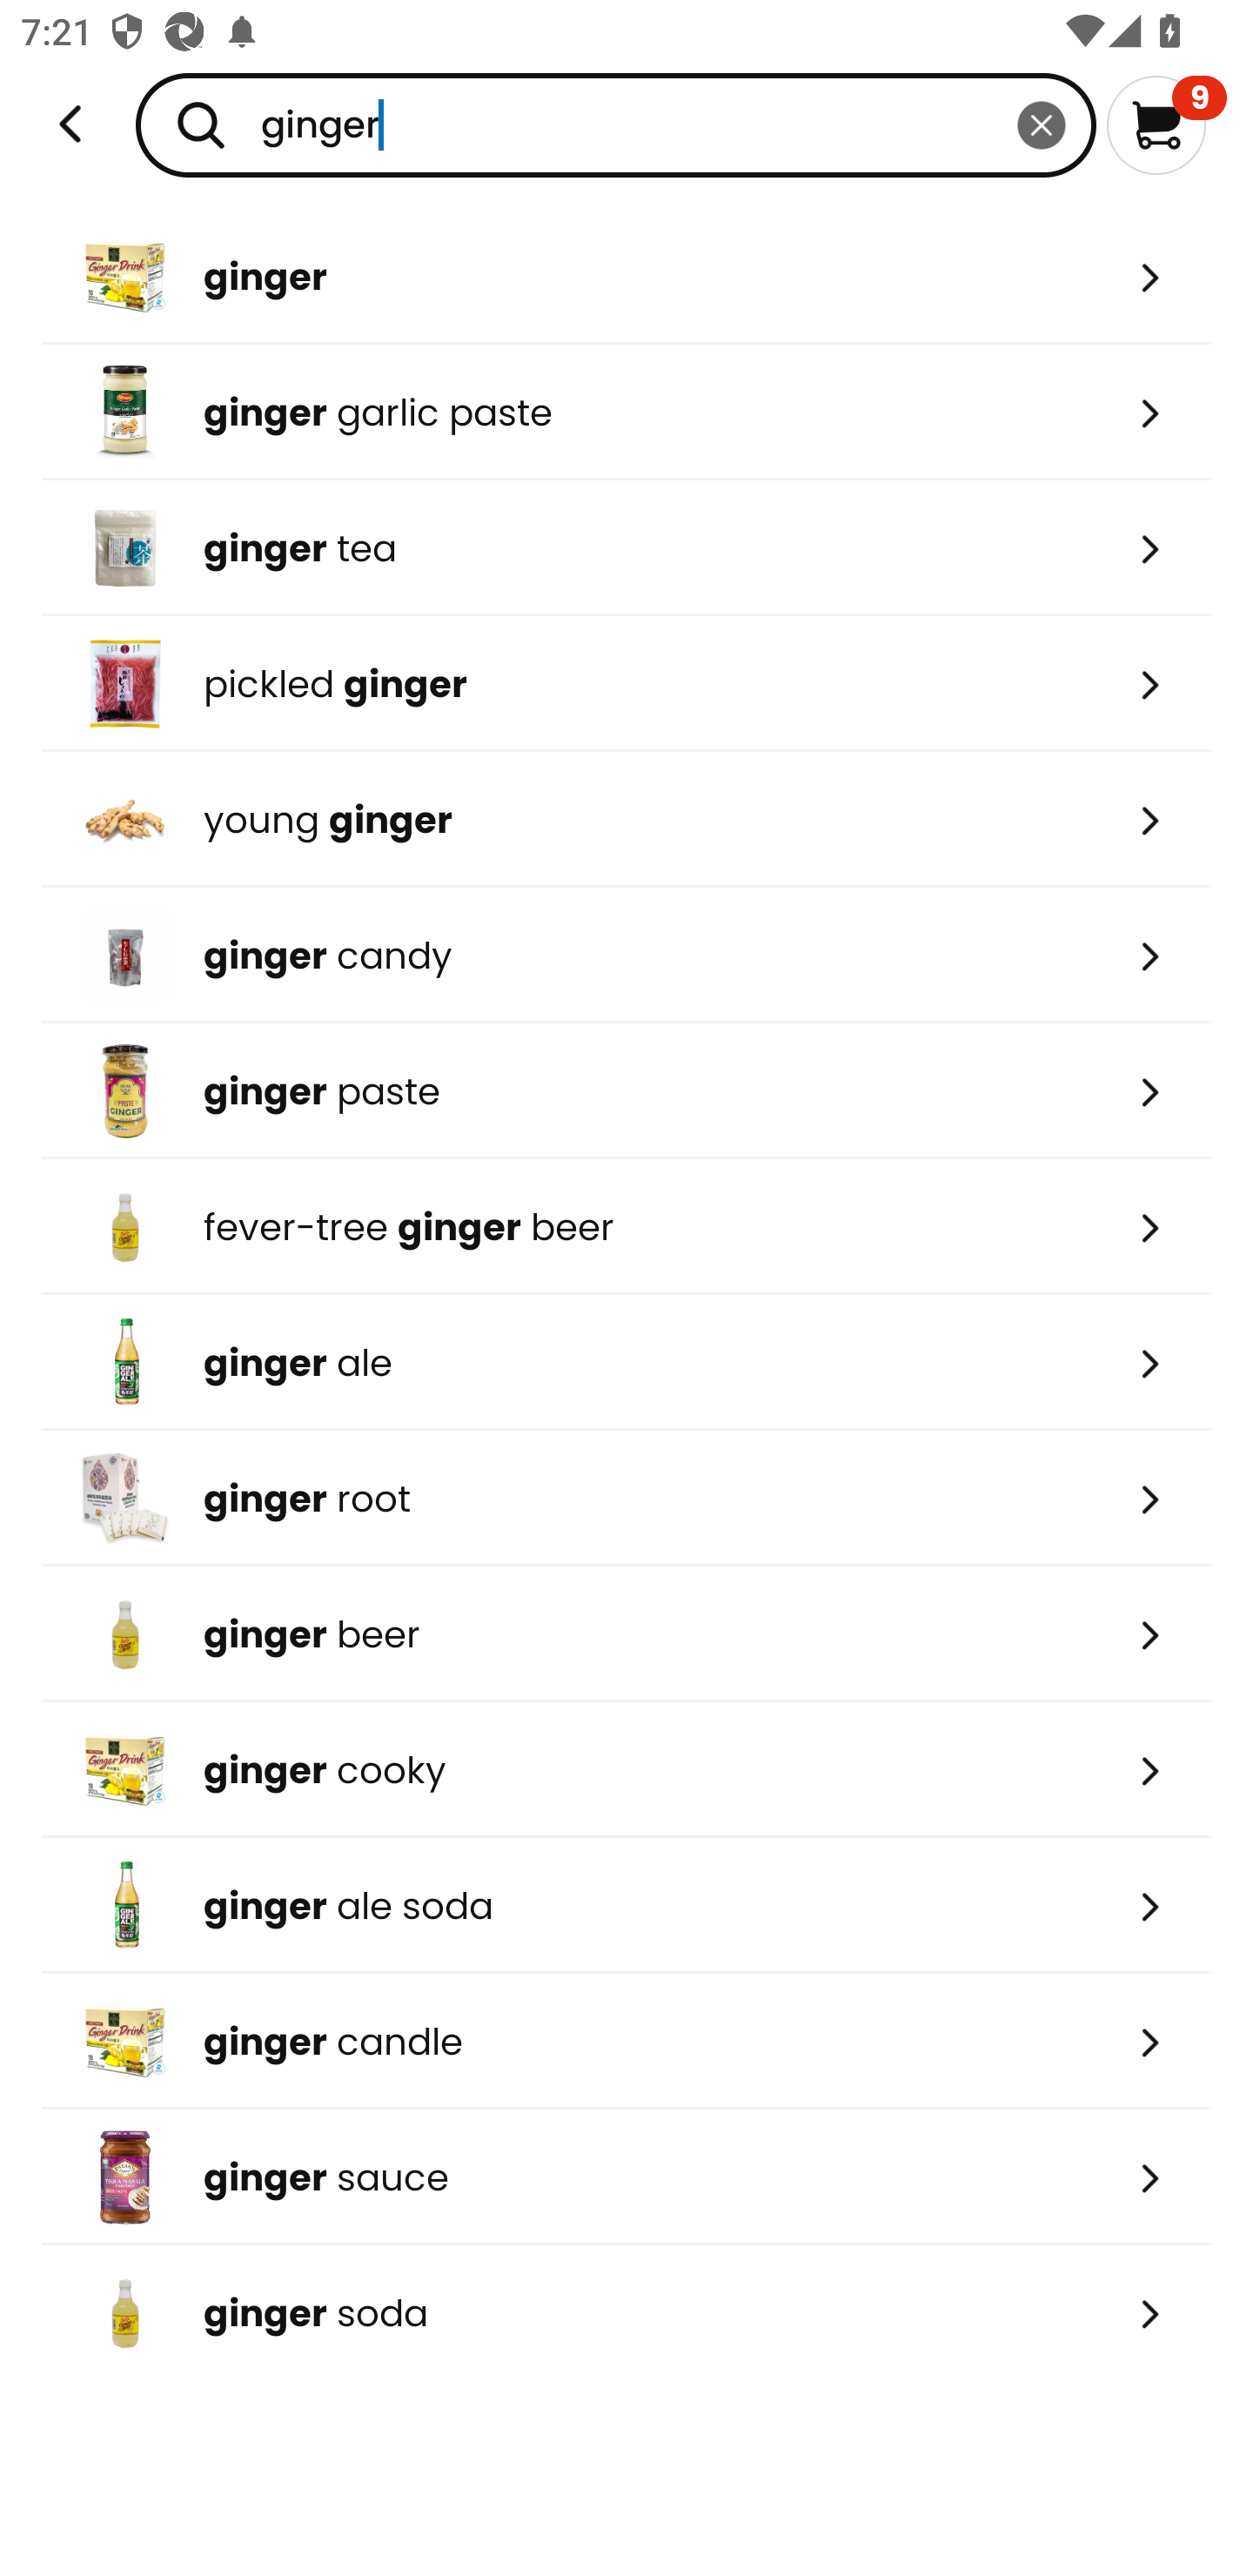 Image resolution: width=1253 pixels, height=2576 pixels. Describe the element at coordinates (626, 277) in the screenshot. I see `ginger` at that location.